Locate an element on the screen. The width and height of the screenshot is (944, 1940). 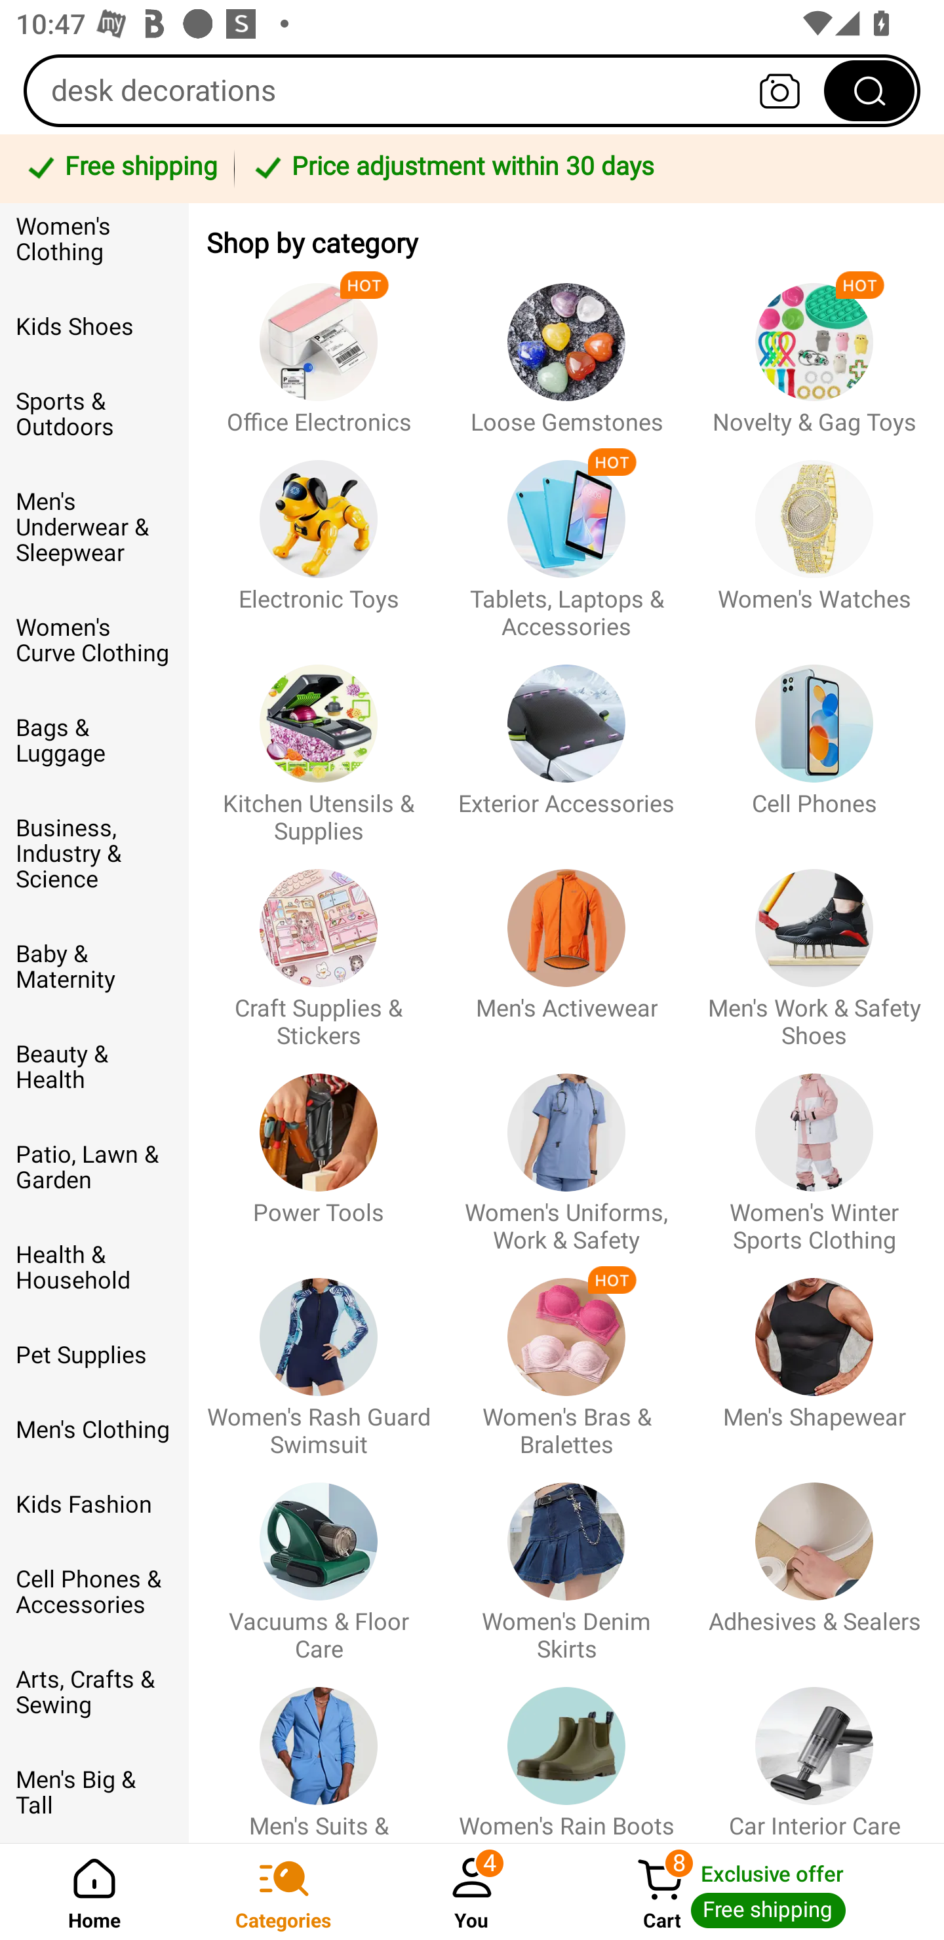
Kids Fashion is located at coordinates (94, 1504).